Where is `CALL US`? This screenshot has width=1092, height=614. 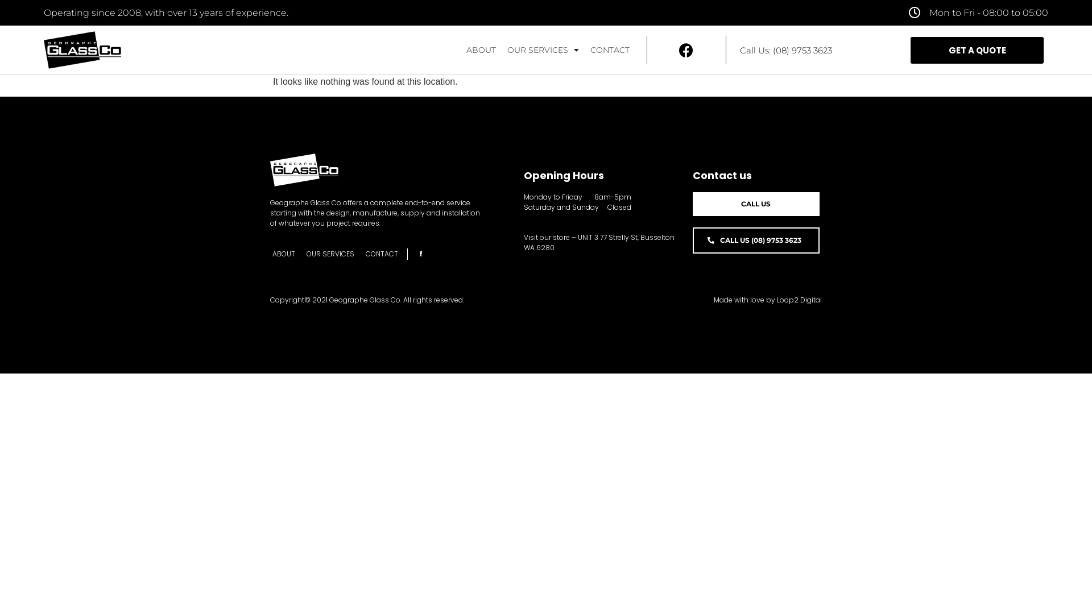
CALL US is located at coordinates (756, 204).